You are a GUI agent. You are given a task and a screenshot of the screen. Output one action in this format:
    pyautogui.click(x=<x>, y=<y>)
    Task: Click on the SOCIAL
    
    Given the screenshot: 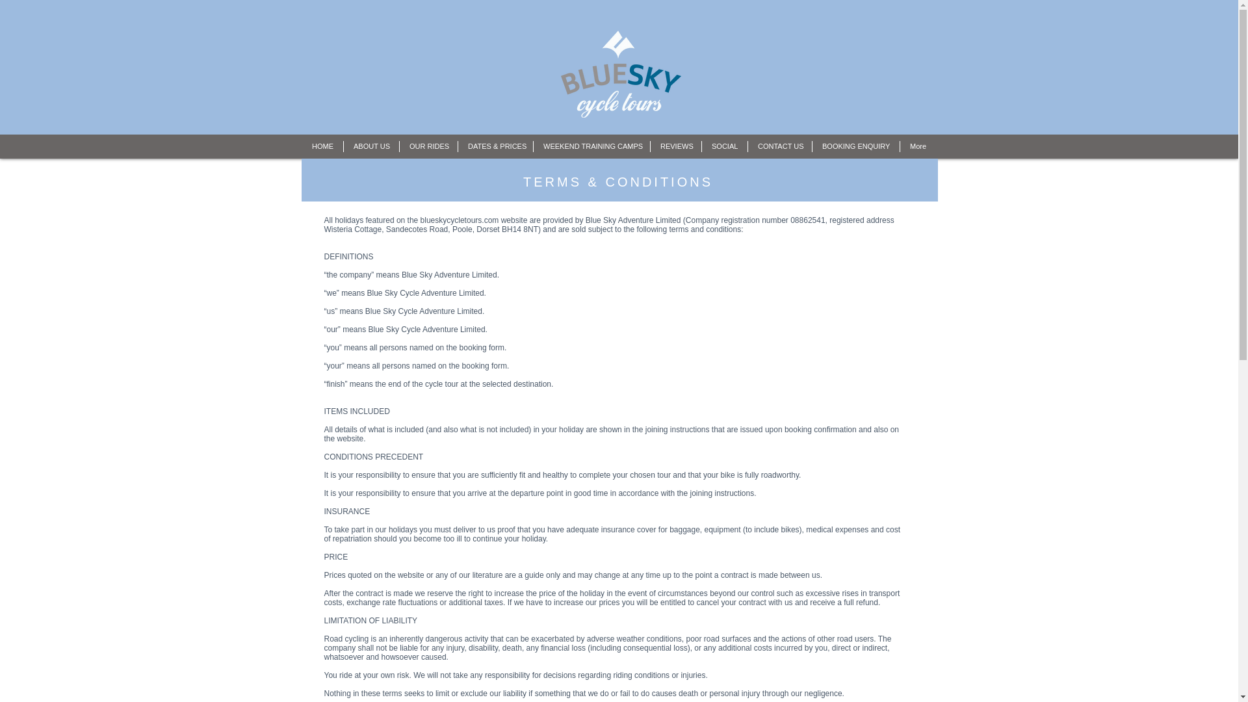 What is the action you would take?
    pyautogui.click(x=724, y=147)
    